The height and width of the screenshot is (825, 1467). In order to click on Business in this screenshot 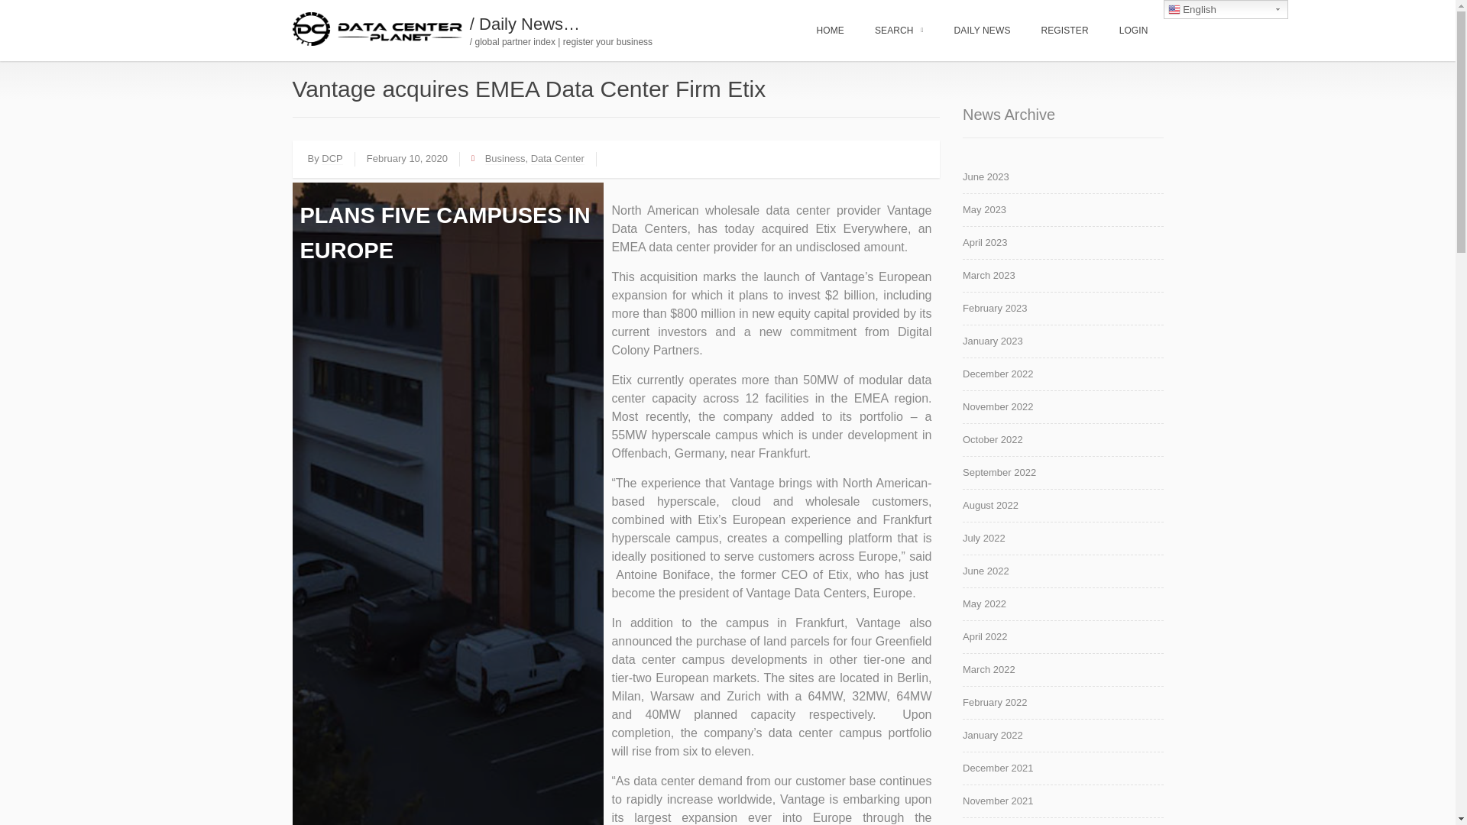, I will do `click(505, 159)`.